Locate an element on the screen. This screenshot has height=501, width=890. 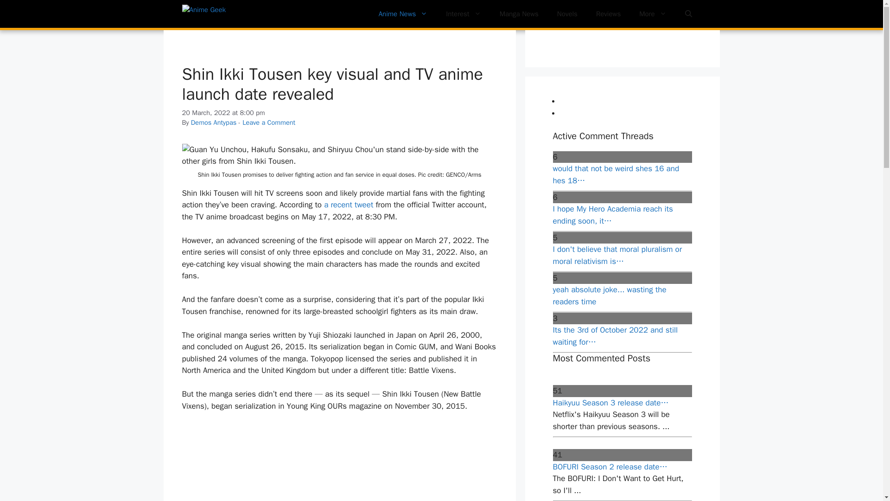
6 is located at coordinates (622, 197).